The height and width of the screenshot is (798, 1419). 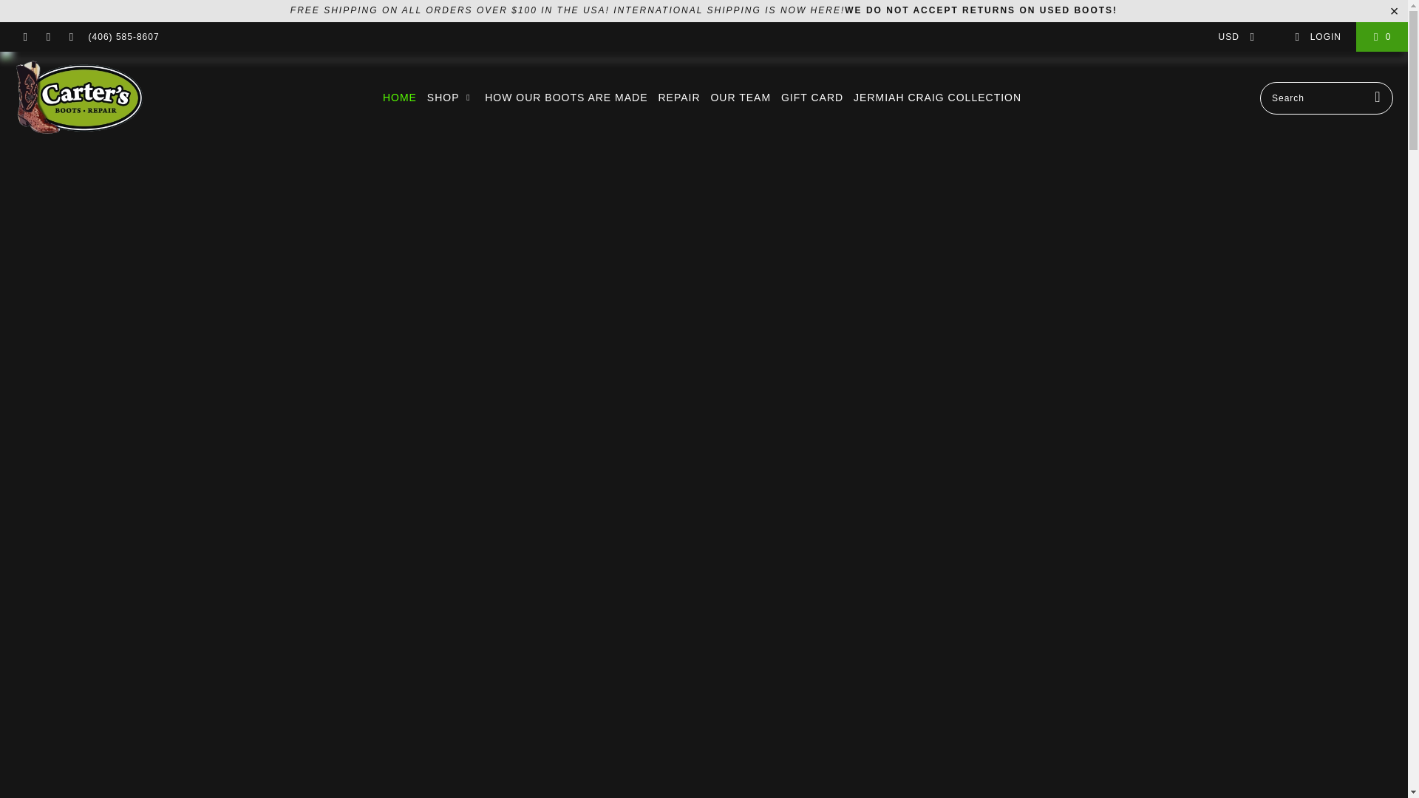 What do you see at coordinates (1317, 37) in the screenshot?
I see `My Account ` at bounding box center [1317, 37].